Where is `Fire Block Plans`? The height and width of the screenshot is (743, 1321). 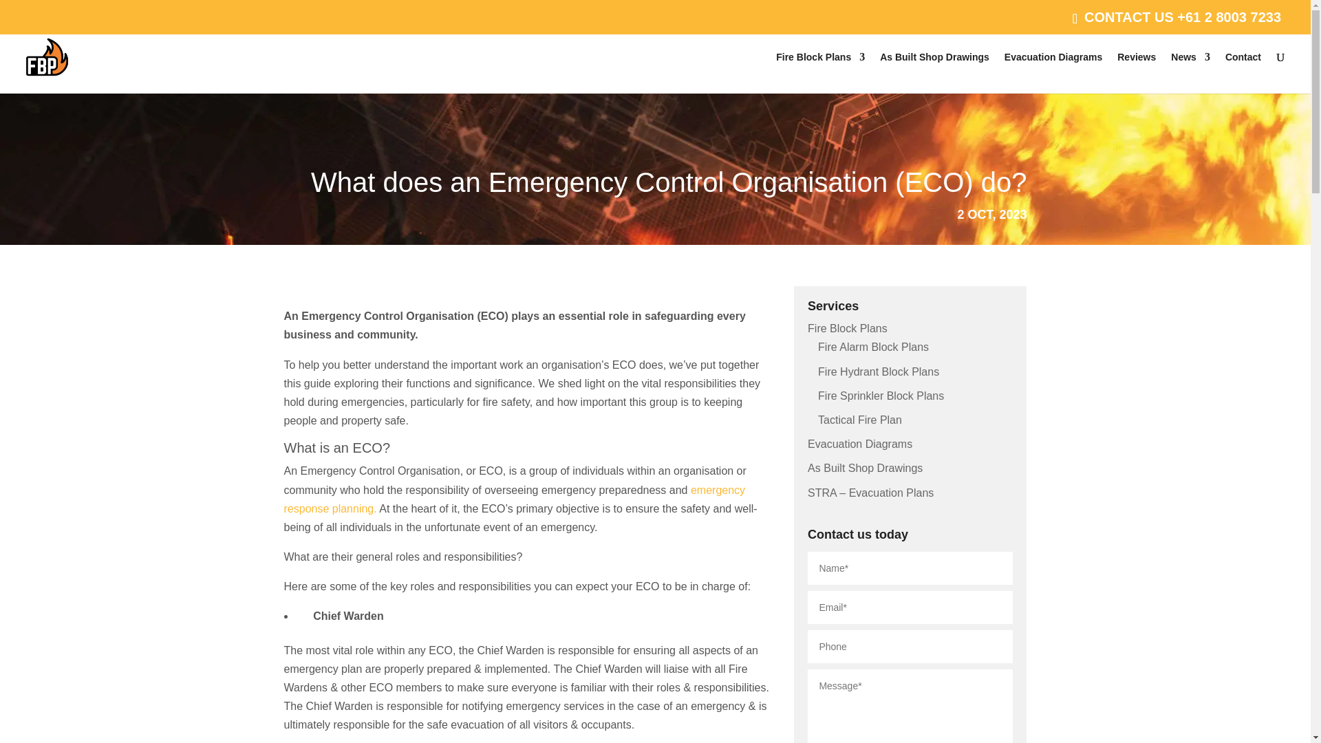
Fire Block Plans is located at coordinates (820, 72).